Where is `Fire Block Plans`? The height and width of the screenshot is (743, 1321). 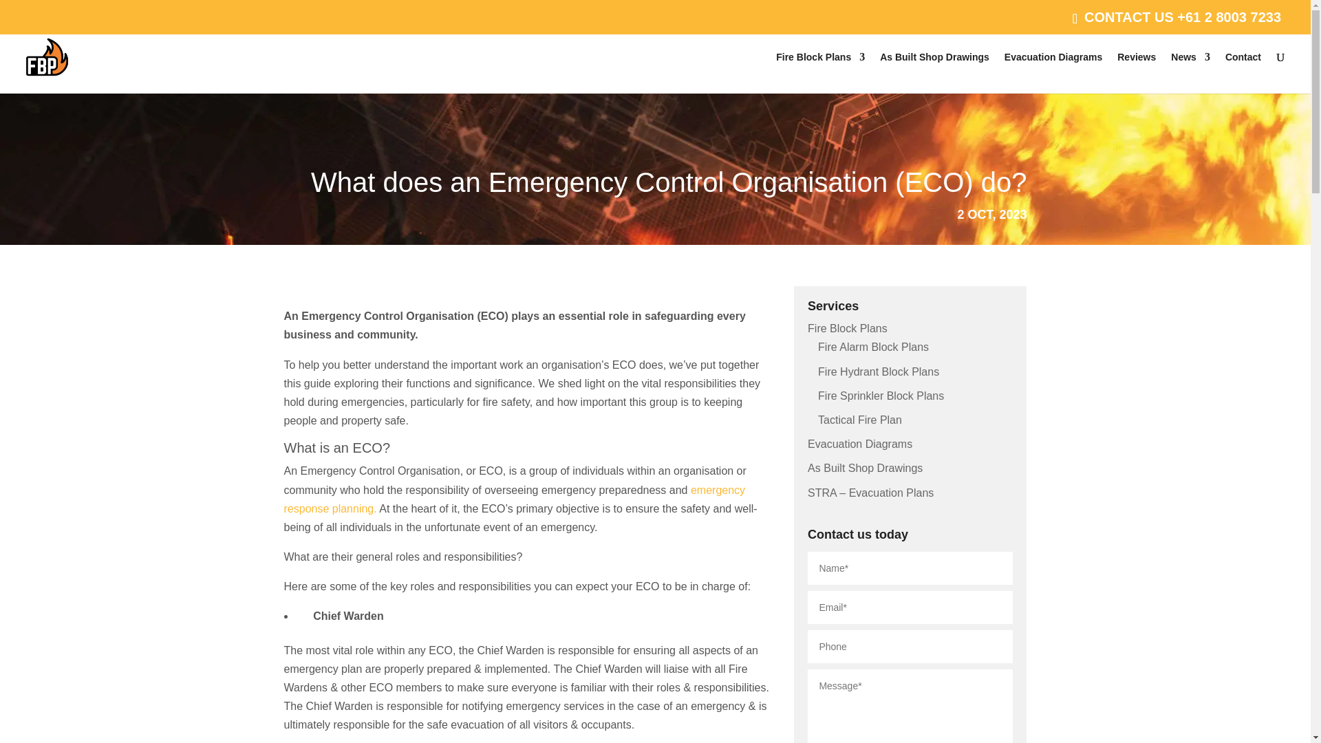
Fire Block Plans is located at coordinates (820, 72).